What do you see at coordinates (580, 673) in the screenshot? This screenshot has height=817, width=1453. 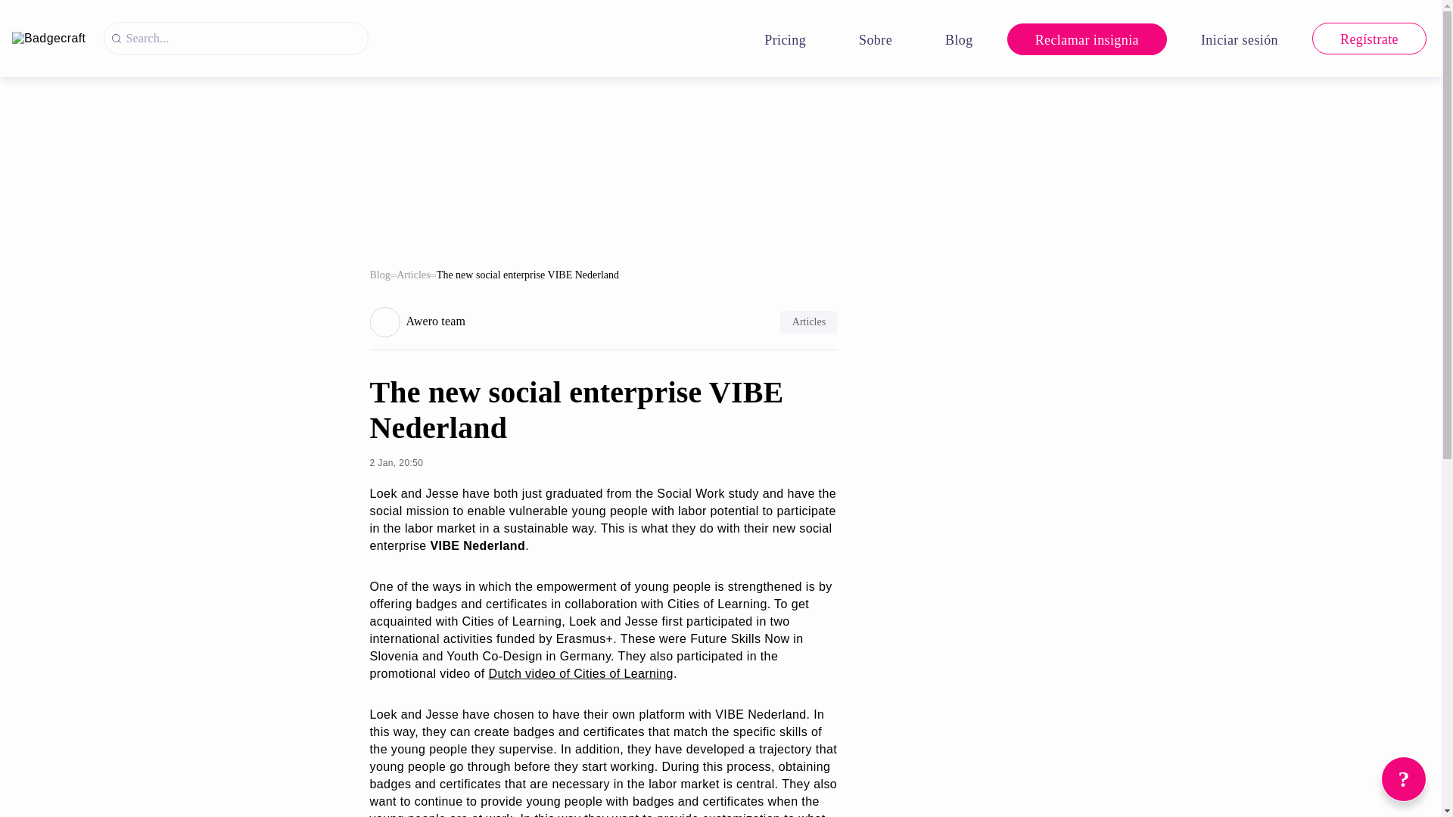 I see `Dutch video of Cities of Learning` at bounding box center [580, 673].